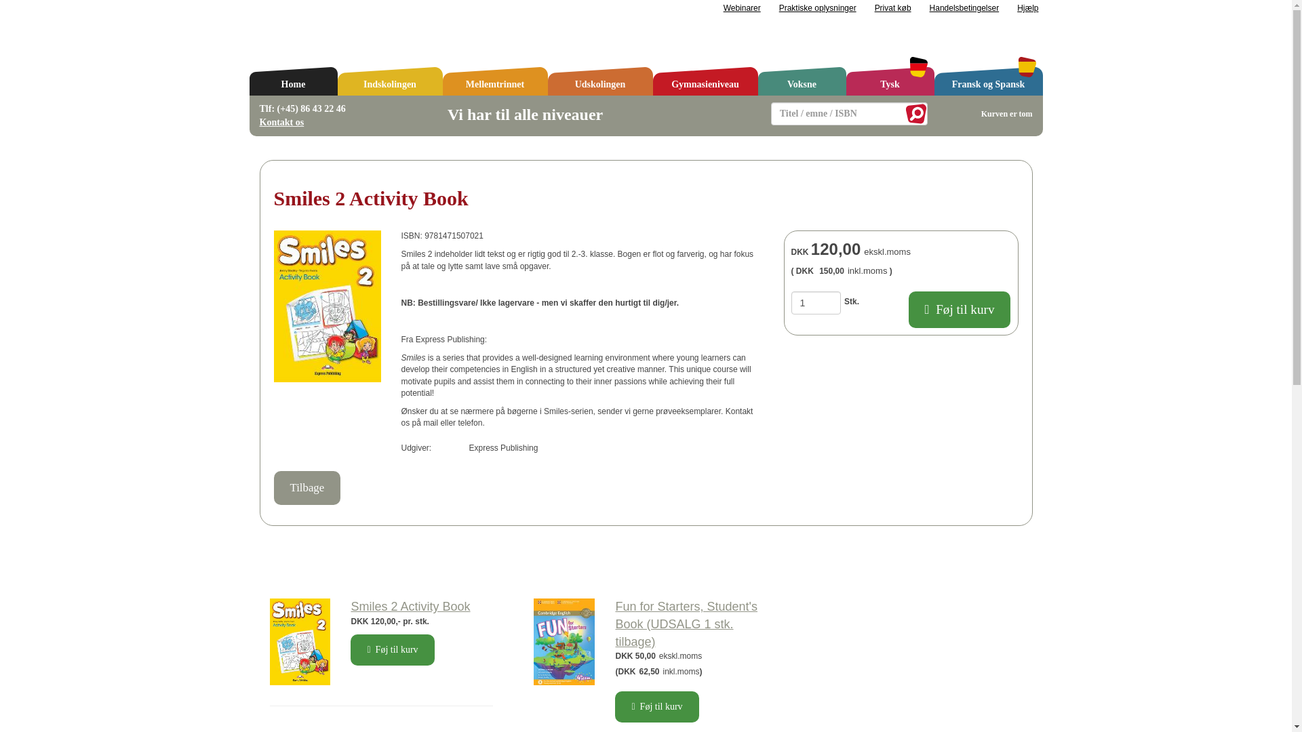 The image size is (1302, 732). I want to click on Mellemtrinnet, so click(494, 81).